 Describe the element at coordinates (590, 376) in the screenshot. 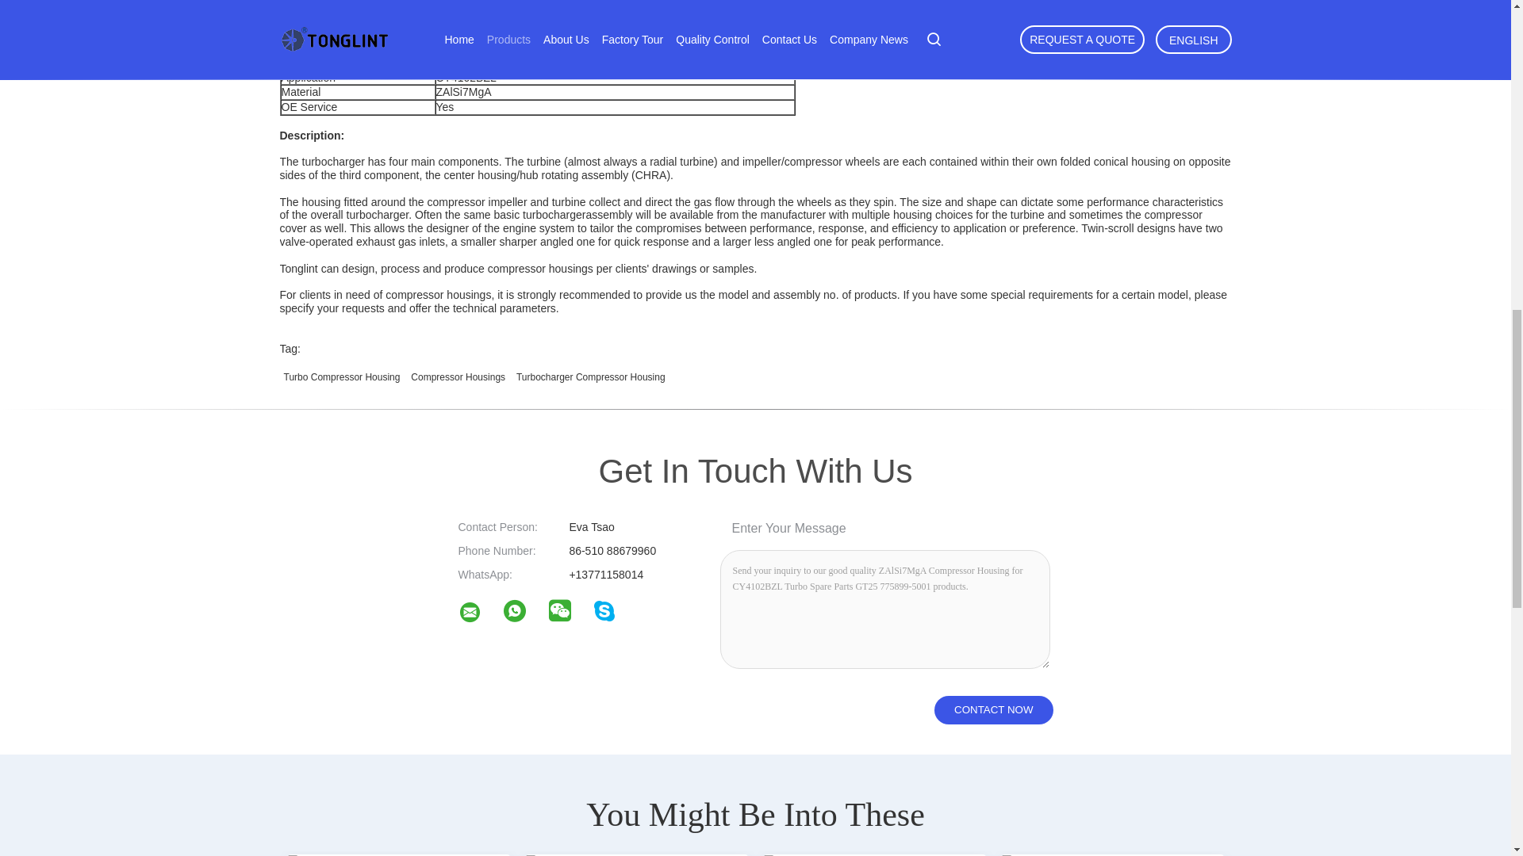

I see `Turbocharger Compressor Housing` at that location.